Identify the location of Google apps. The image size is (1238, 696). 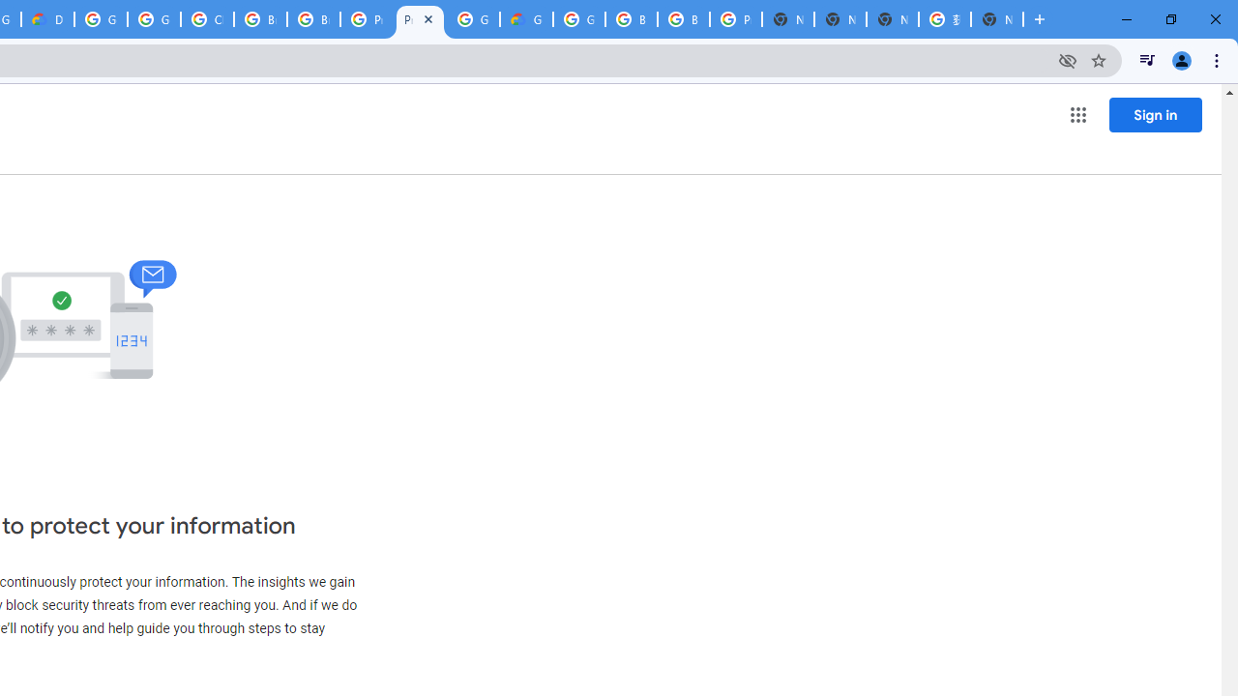
(1077, 114).